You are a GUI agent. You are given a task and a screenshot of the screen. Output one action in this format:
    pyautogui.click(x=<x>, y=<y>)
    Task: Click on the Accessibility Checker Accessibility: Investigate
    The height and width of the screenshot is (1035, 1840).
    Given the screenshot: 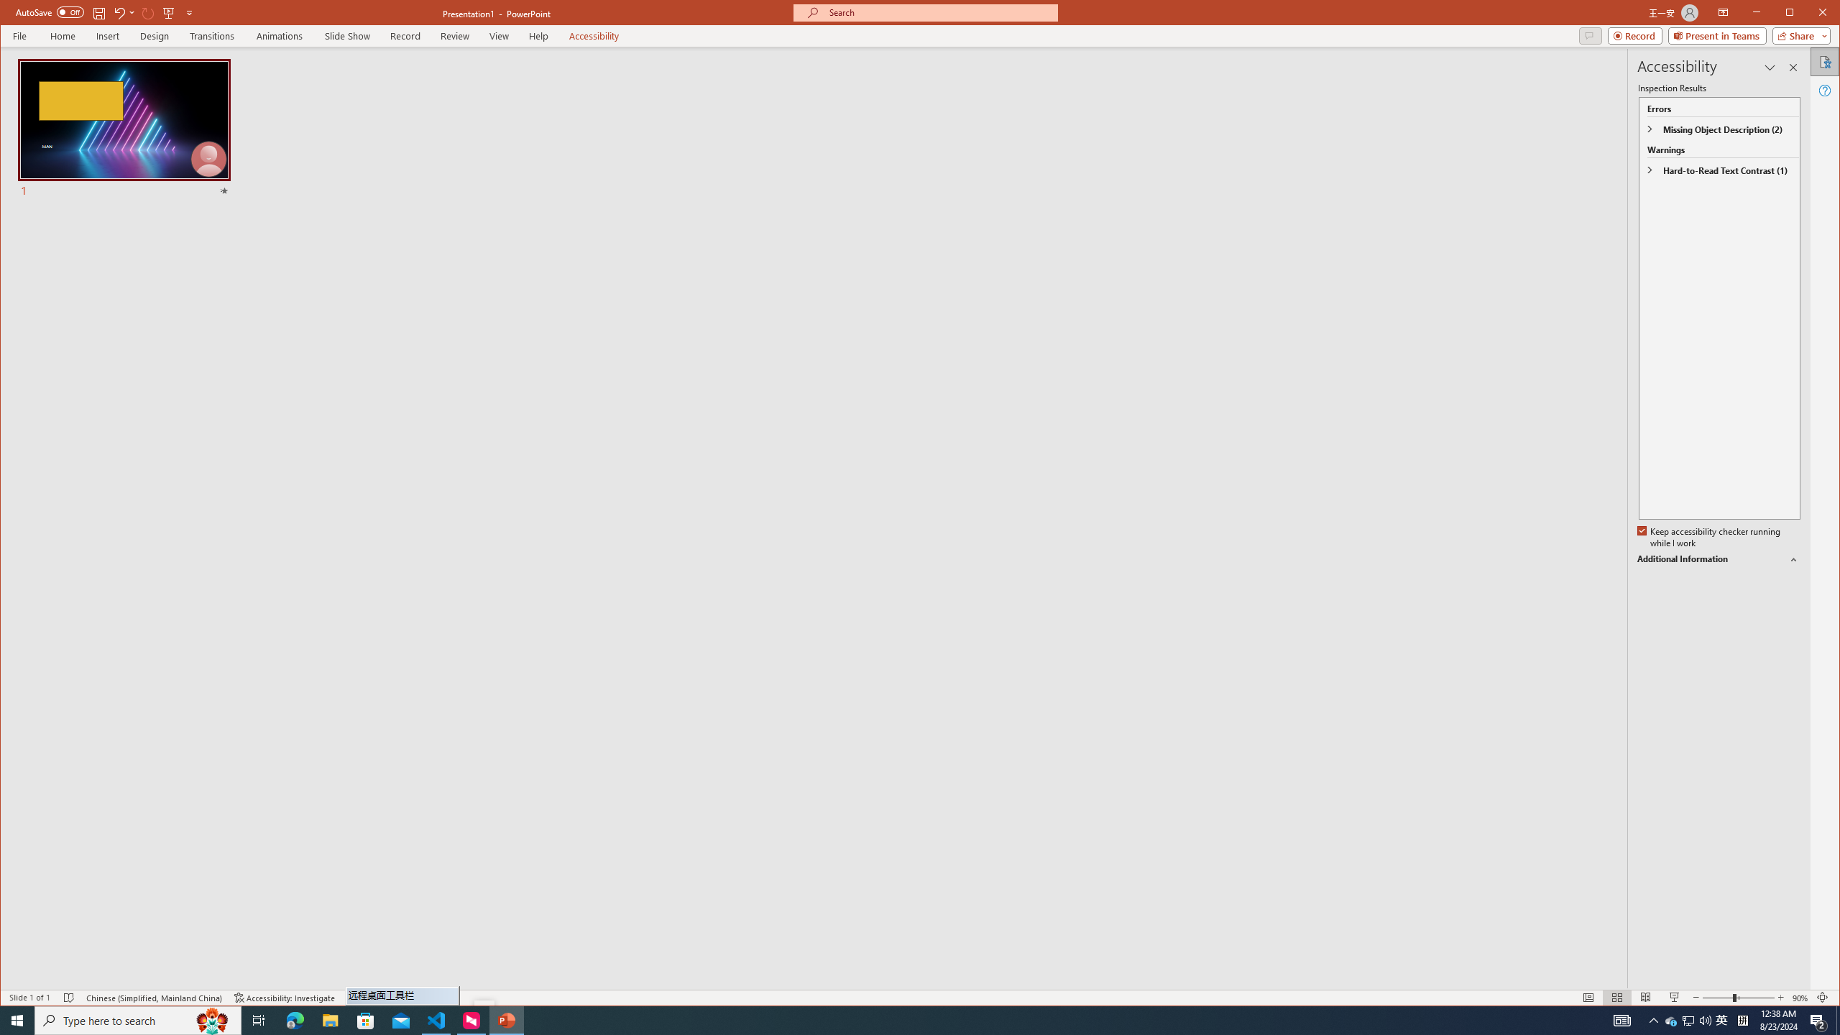 What is the action you would take?
    pyautogui.click(x=1800, y=998)
    